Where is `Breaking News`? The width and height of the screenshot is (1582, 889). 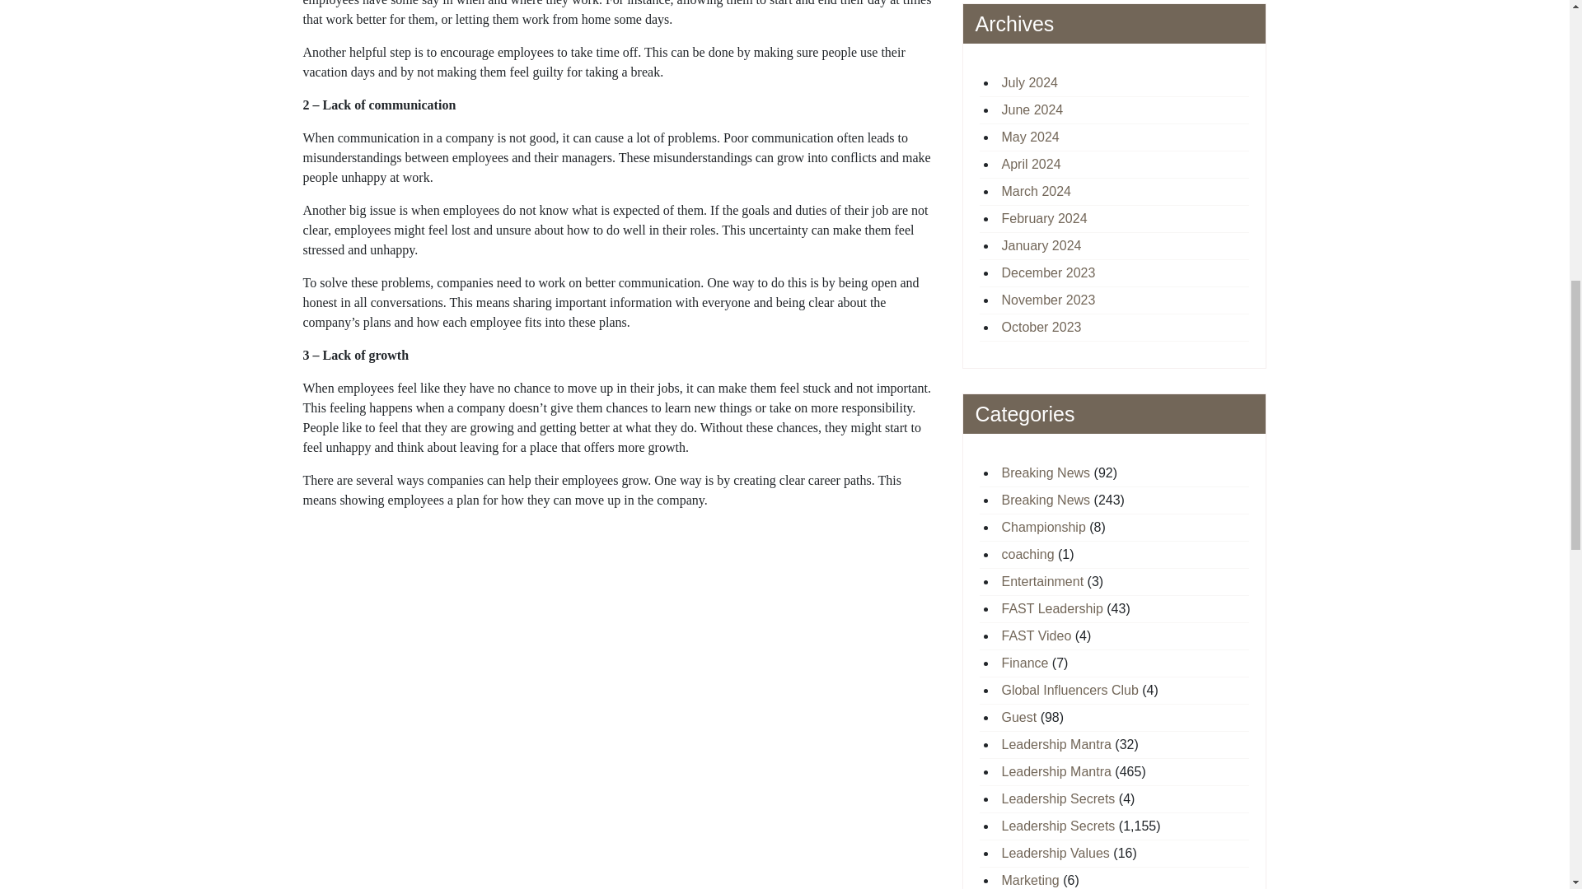
Breaking News is located at coordinates (1046, 472).